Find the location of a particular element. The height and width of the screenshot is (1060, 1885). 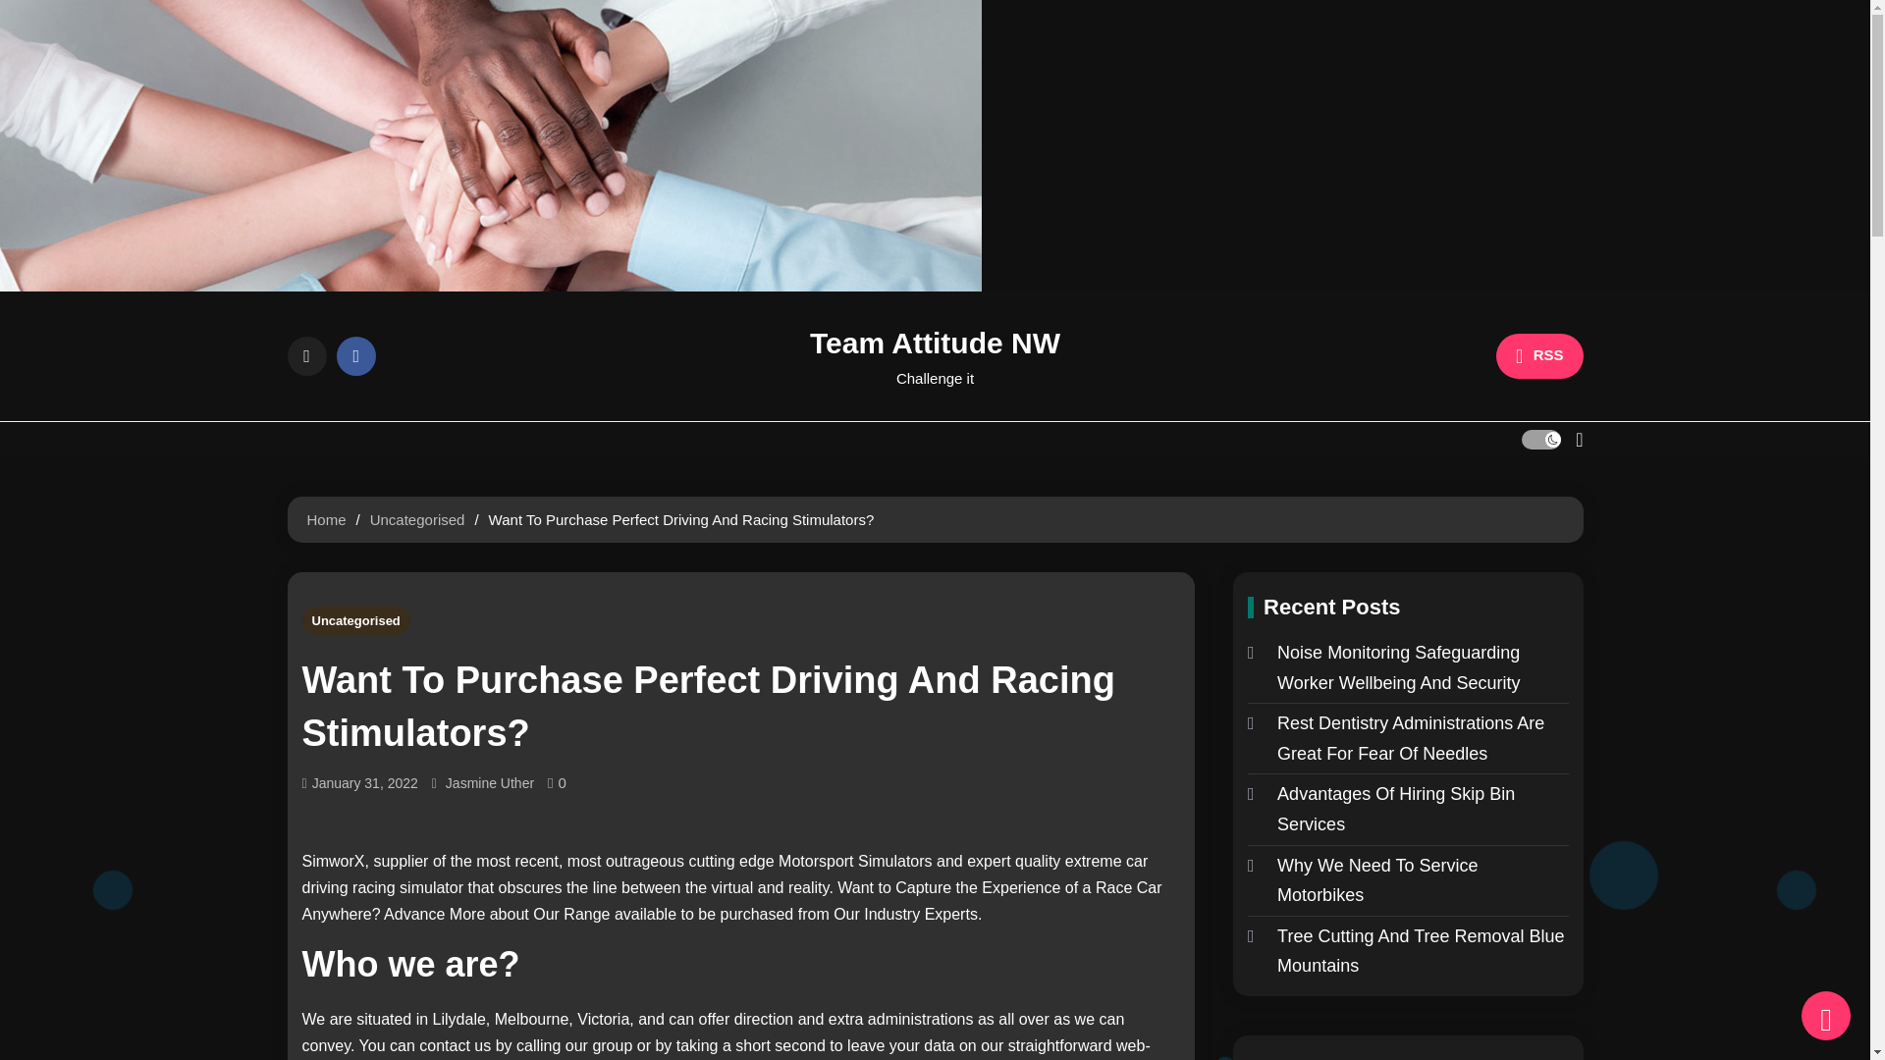

Jasmine Uther is located at coordinates (489, 783).